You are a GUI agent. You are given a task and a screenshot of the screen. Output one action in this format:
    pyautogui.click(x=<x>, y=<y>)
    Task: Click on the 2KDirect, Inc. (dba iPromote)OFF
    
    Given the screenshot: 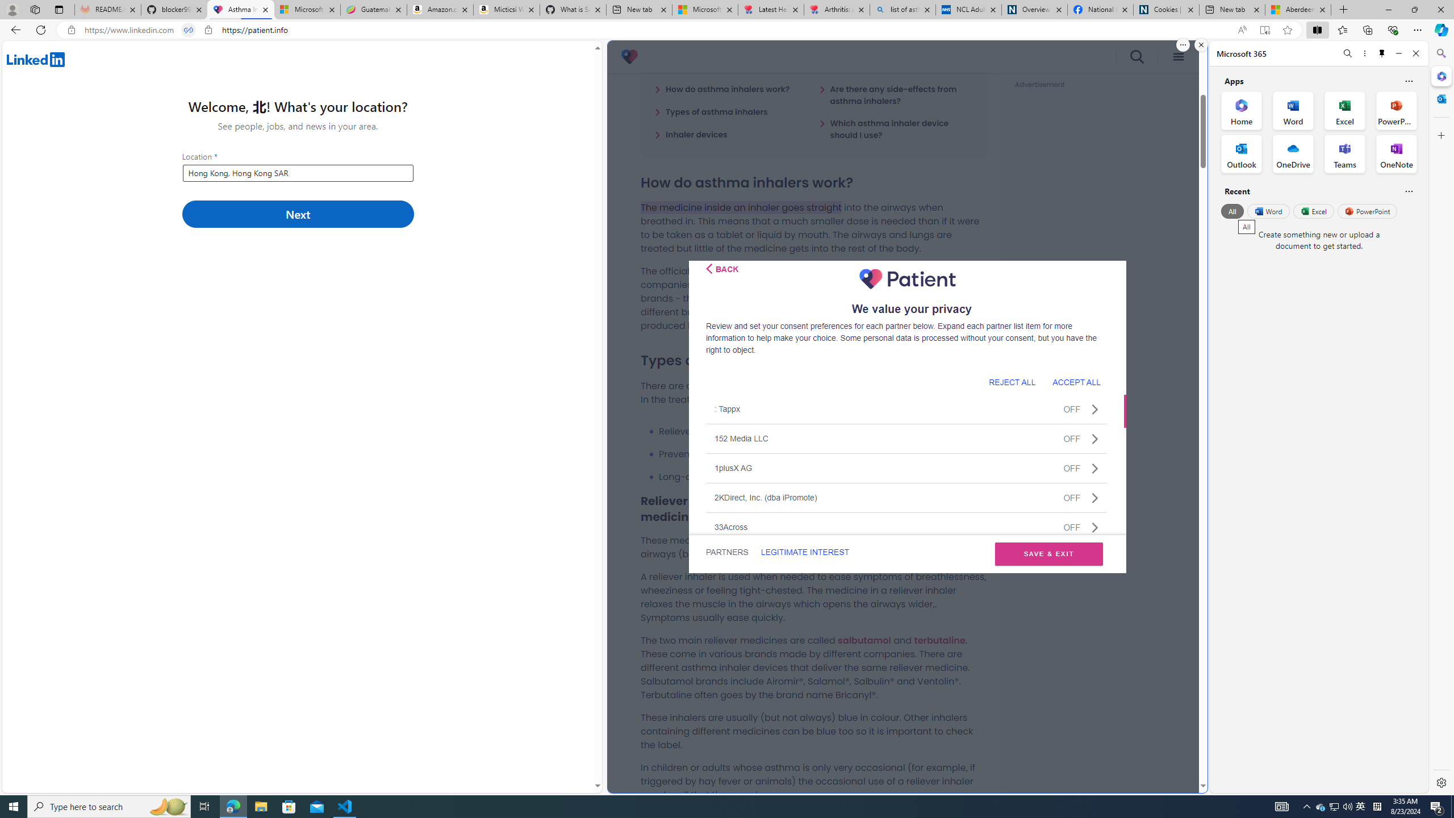 What is the action you would take?
    pyautogui.click(x=906, y=498)
    